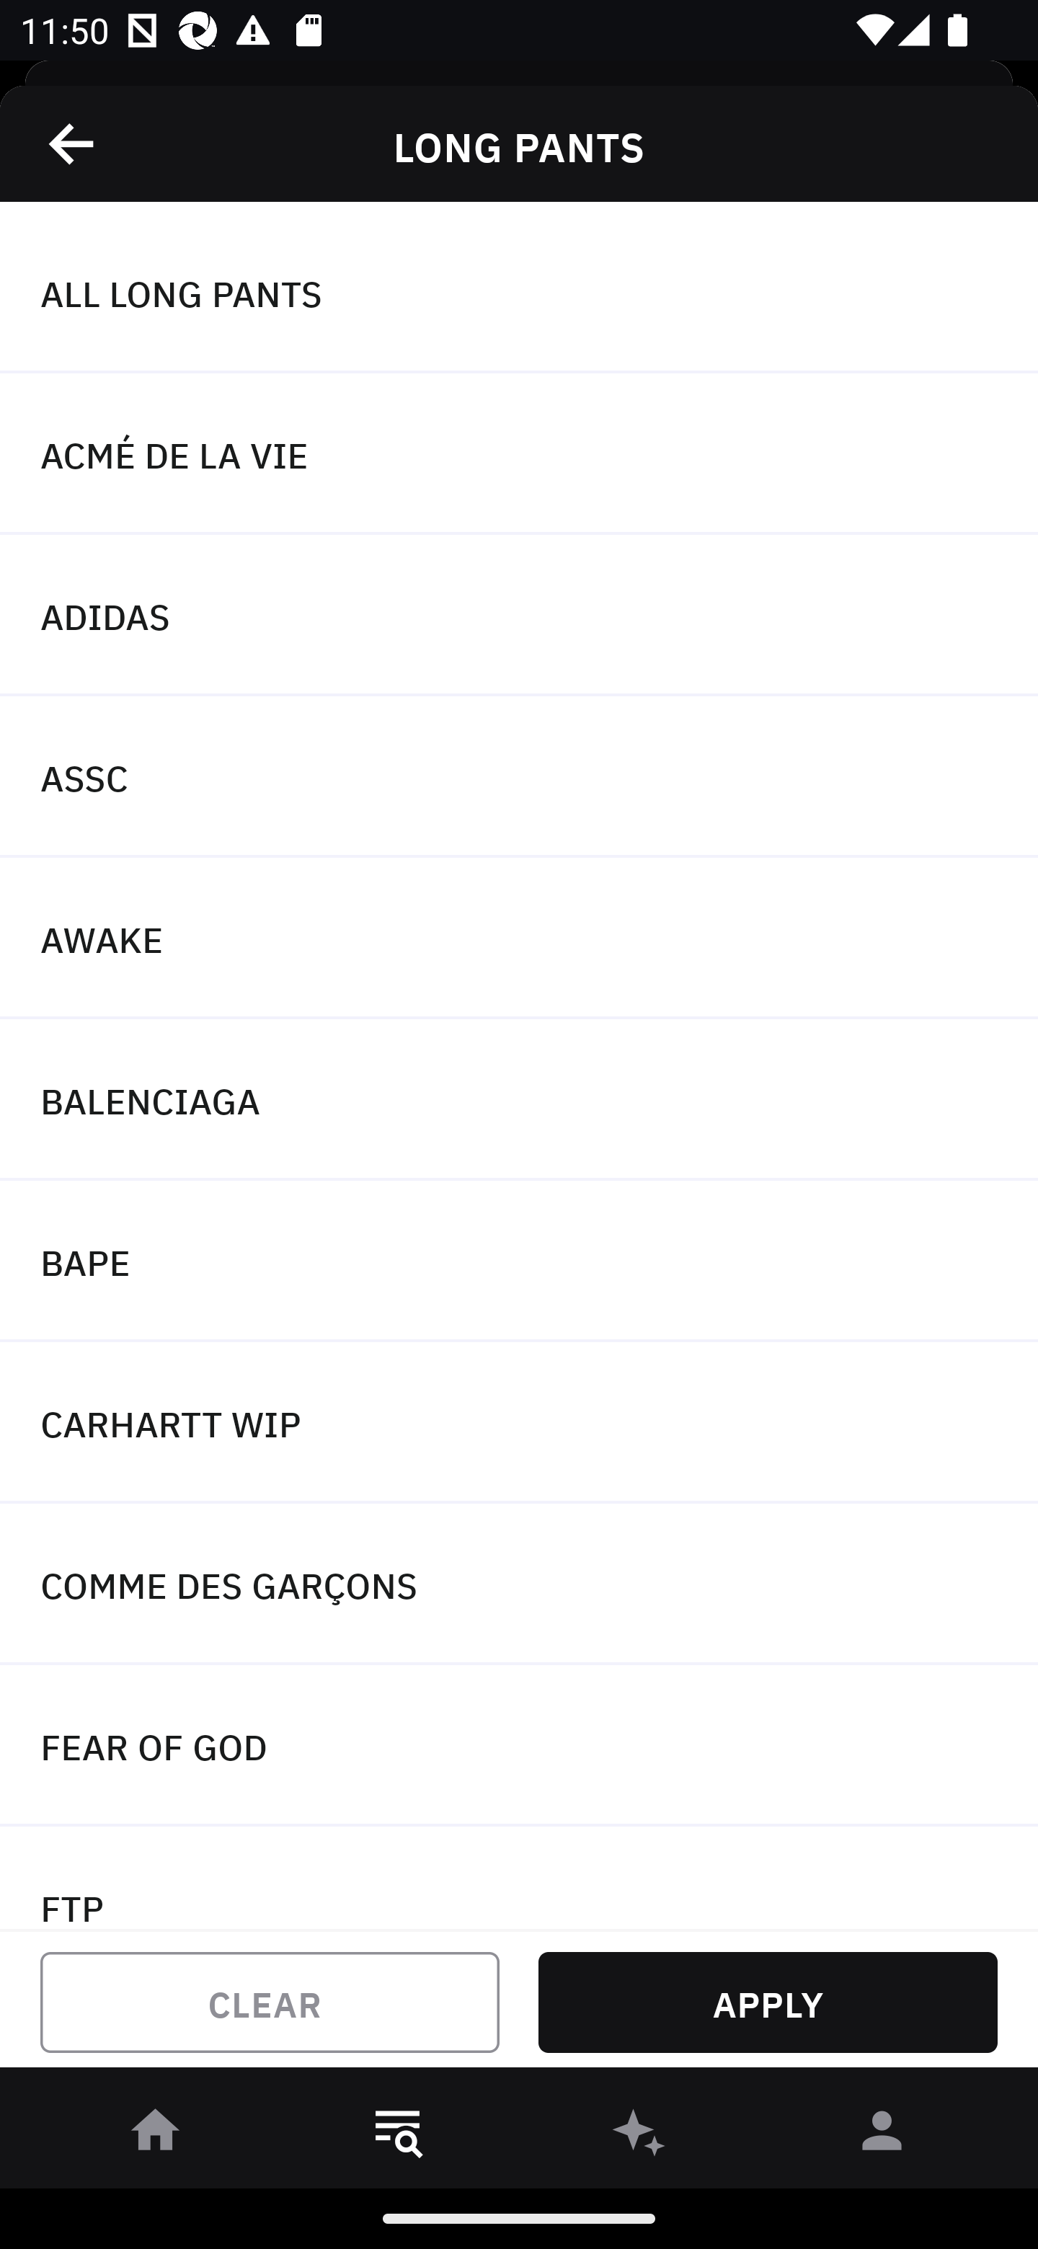 The width and height of the screenshot is (1038, 2249). What do you see at coordinates (519, 292) in the screenshot?
I see `ALL LONG PANTS` at bounding box center [519, 292].